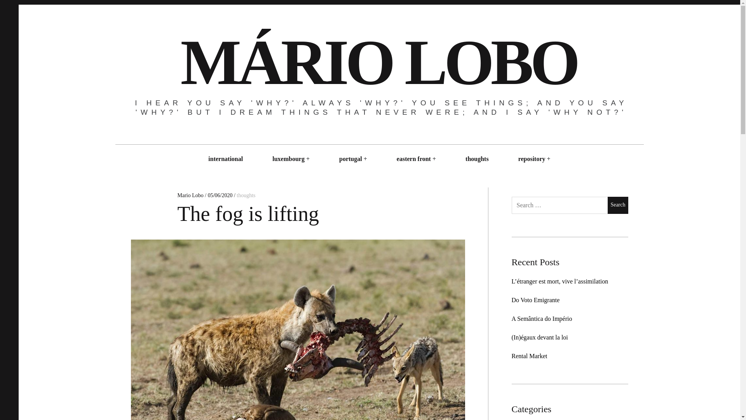 The image size is (746, 420). I want to click on Search, so click(618, 205).